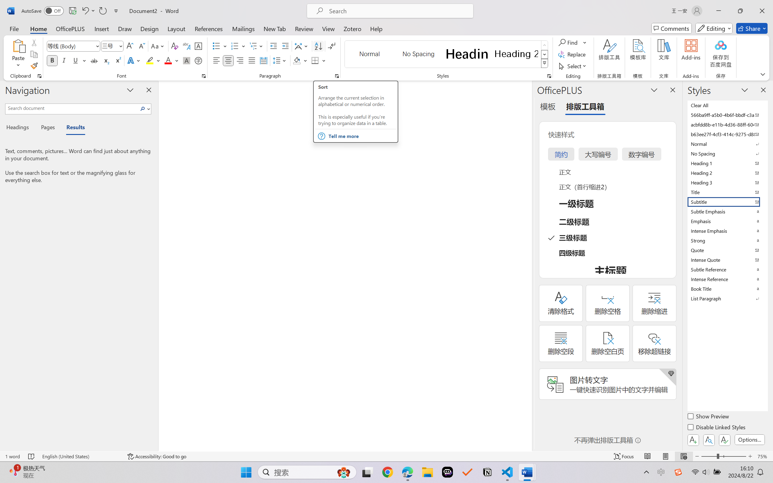  What do you see at coordinates (711, 5) in the screenshot?
I see `Toggle Panel (Ctrl+J)` at bounding box center [711, 5].